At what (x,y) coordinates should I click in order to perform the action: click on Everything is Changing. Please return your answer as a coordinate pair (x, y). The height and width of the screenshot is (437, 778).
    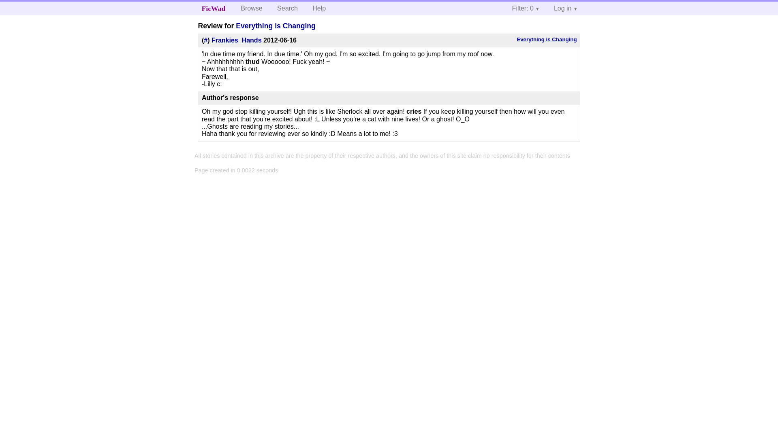
    Looking at the image, I should click on (276, 26).